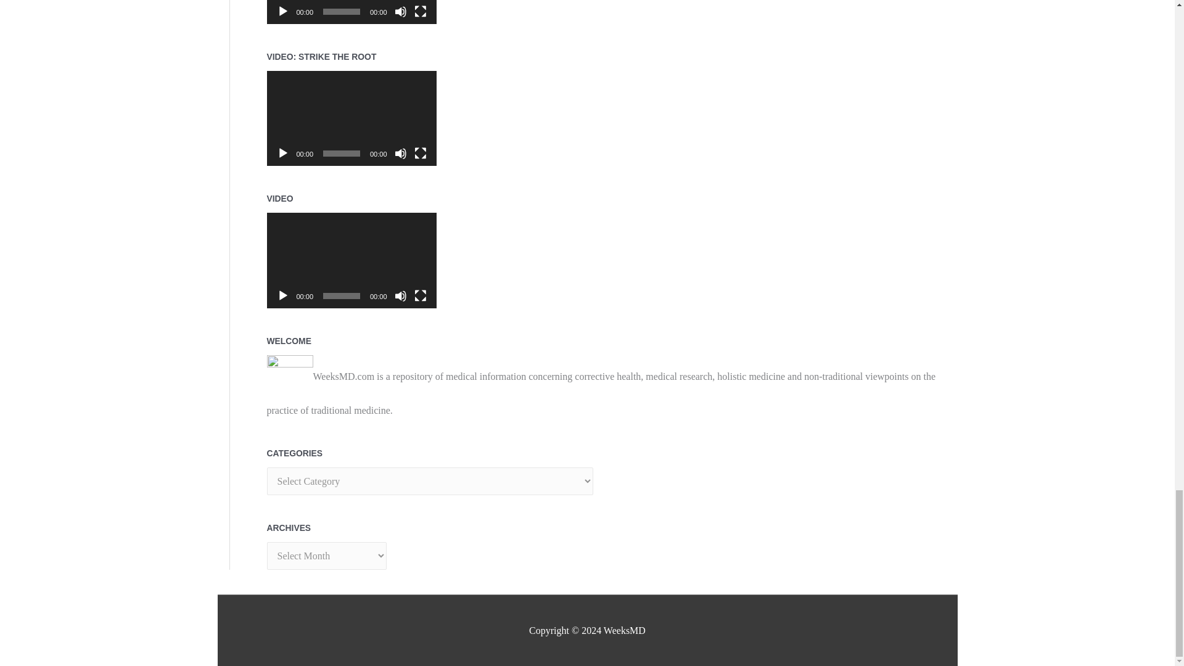 This screenshot has height=666, width=1184. Describe the element at coordinates (401, 153) in the screenshot. I see `Mute` at that location.